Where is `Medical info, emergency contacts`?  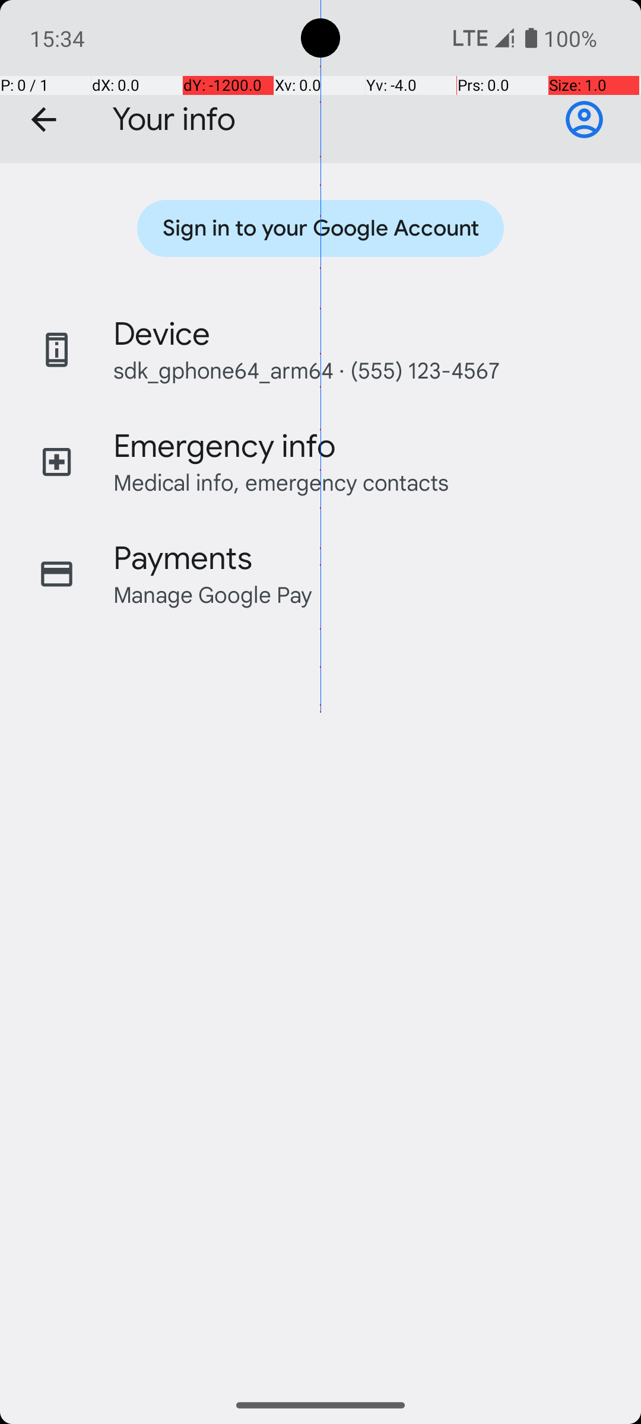 Medical info, emergency contacts is located at coordinates (281, 482).